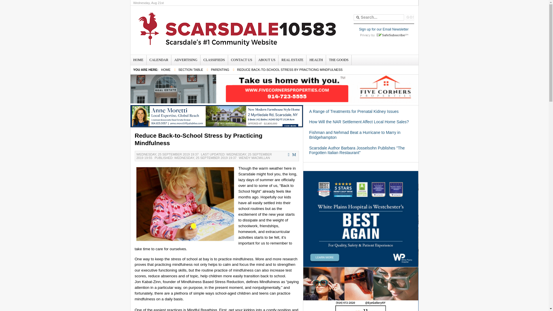 Image resolution: width=553 pixels, height=311 pixels. I want to click on CLASSIFIEDS, so click(214, 60).